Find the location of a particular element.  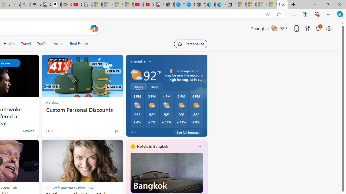

My location is located at coordinates (150, 61).